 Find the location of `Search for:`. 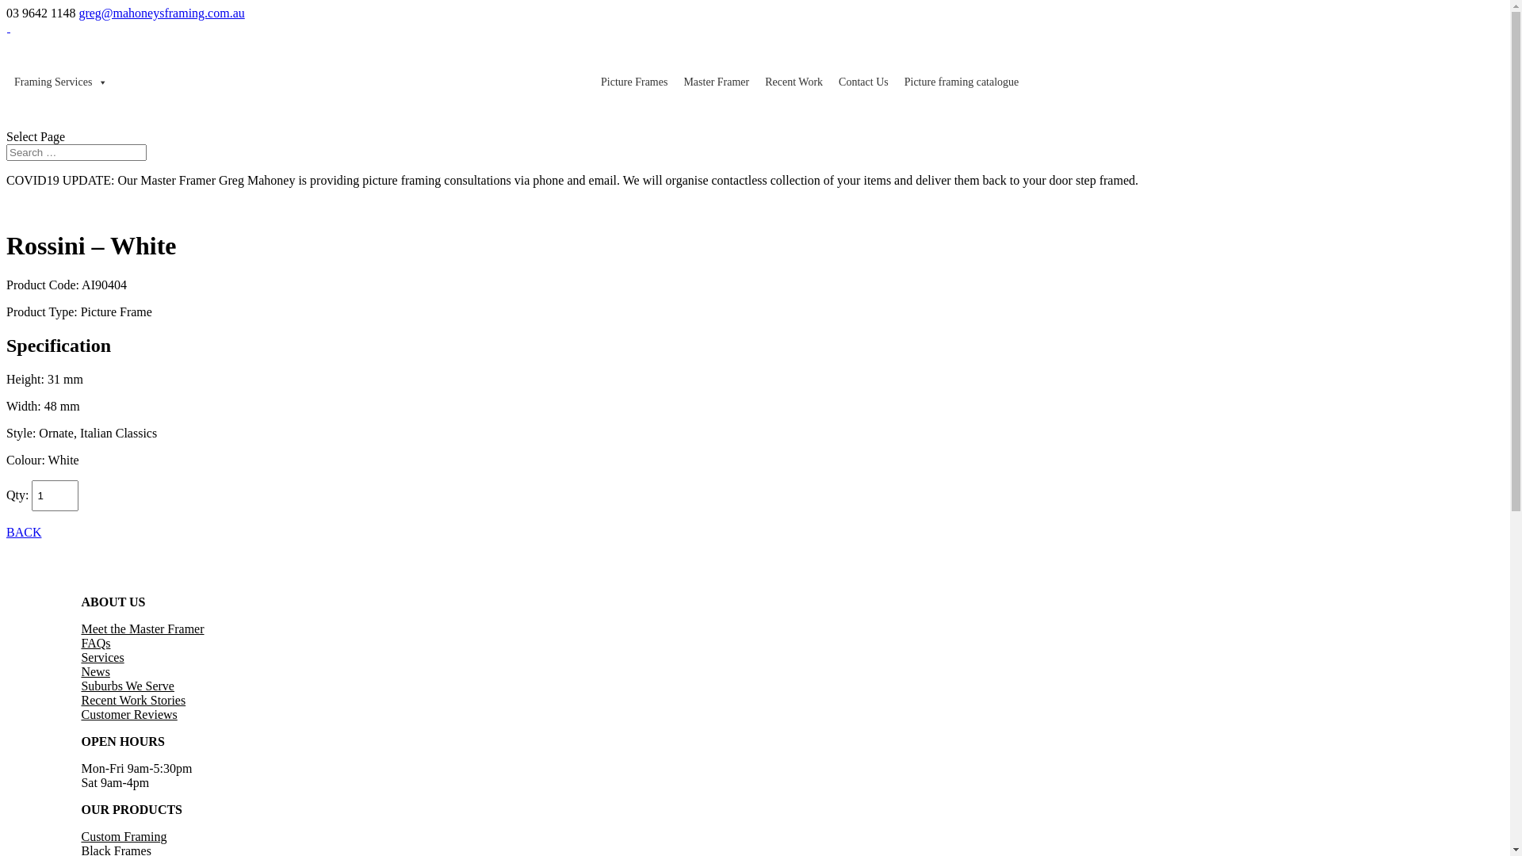

Search for: is located at coordinates (76, 152).